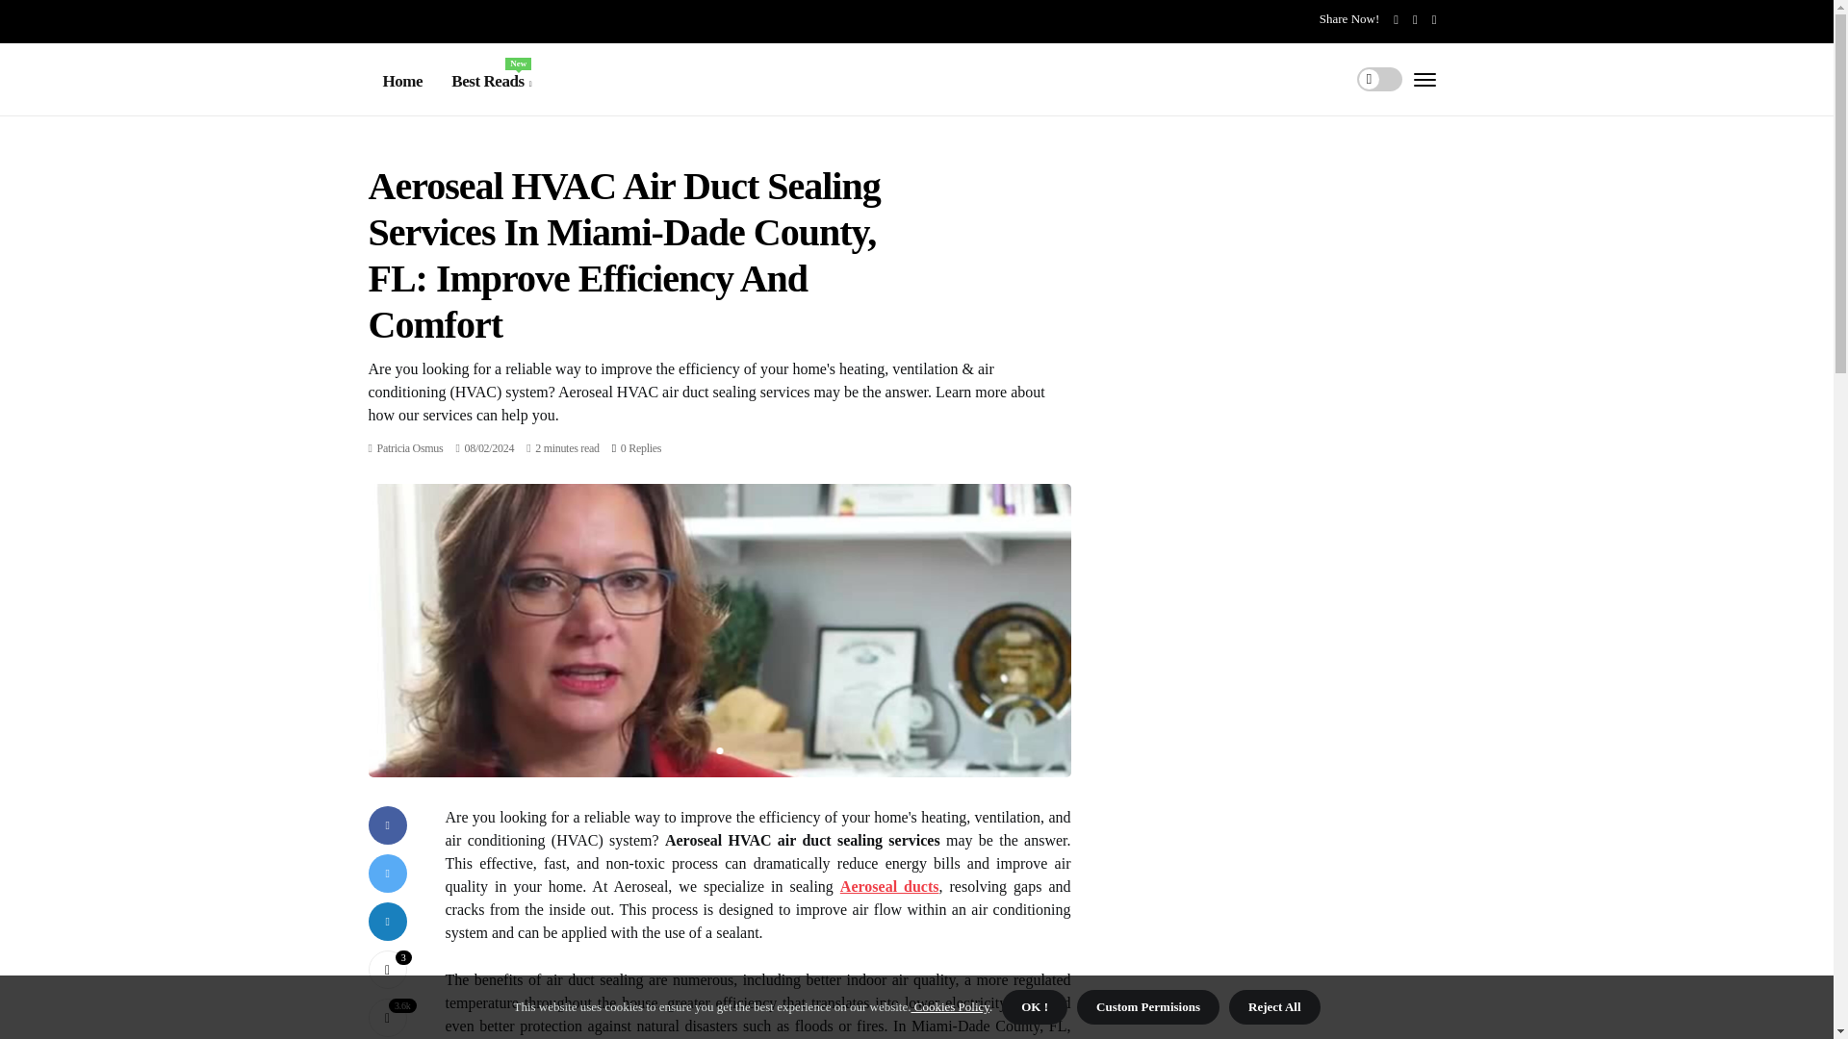 This screenshot has height=1039, width=1848. I want to click on Patricia Osmus, so click(410, 448).